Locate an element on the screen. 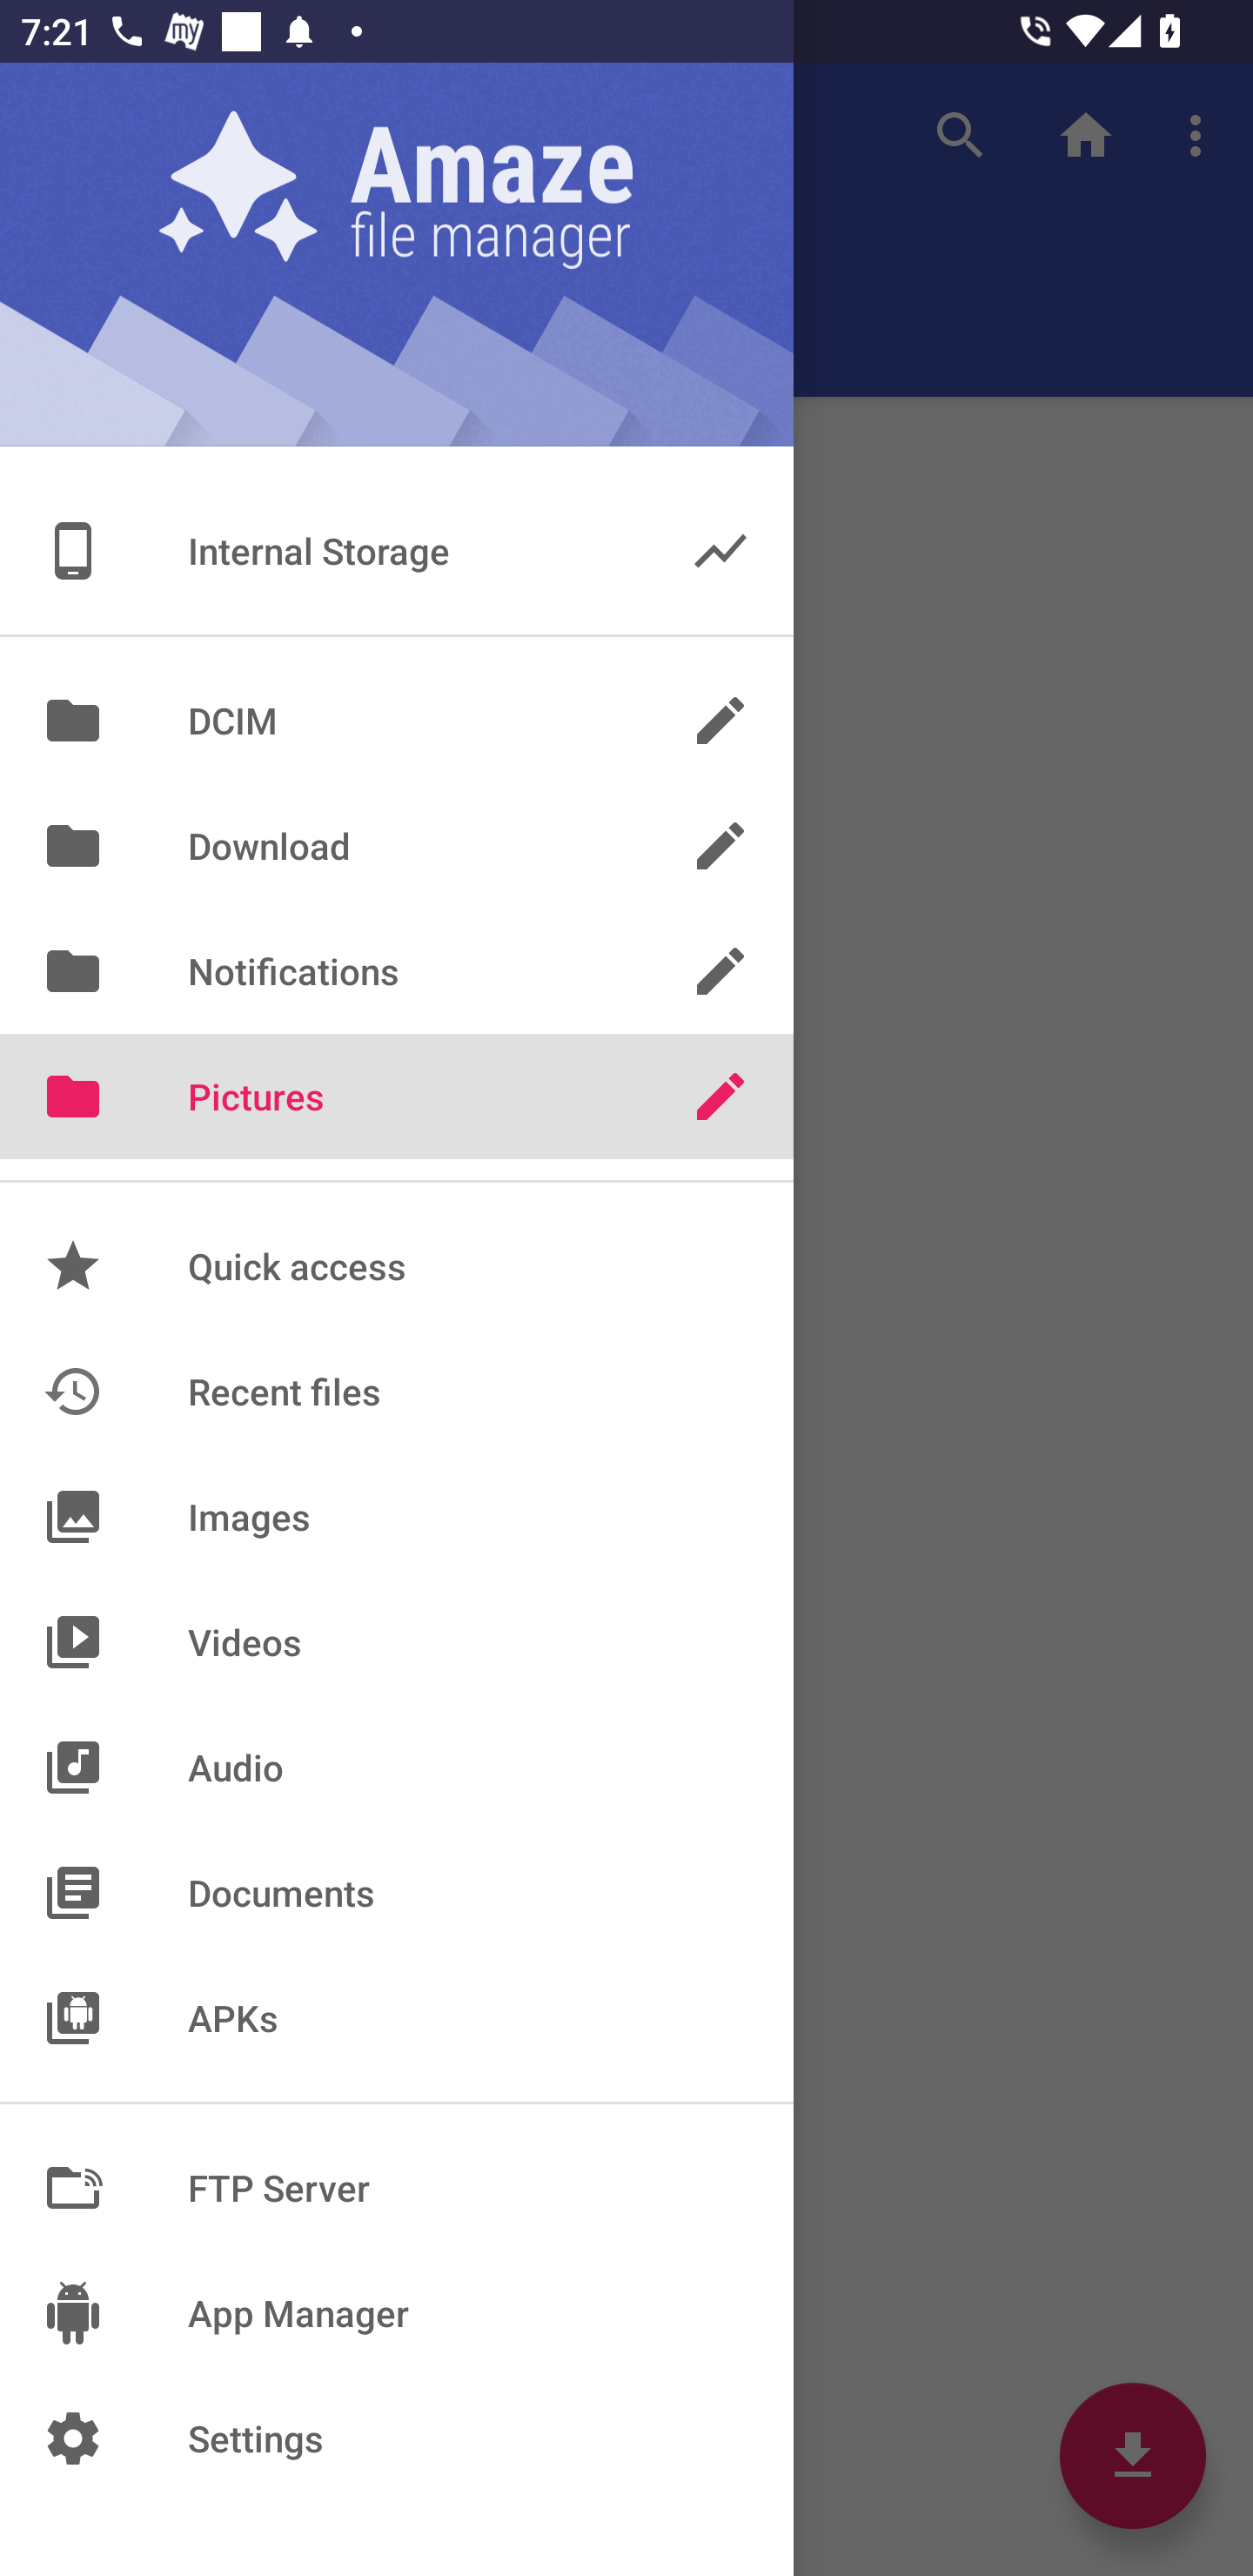  Download is located at coordinates (397, 846).